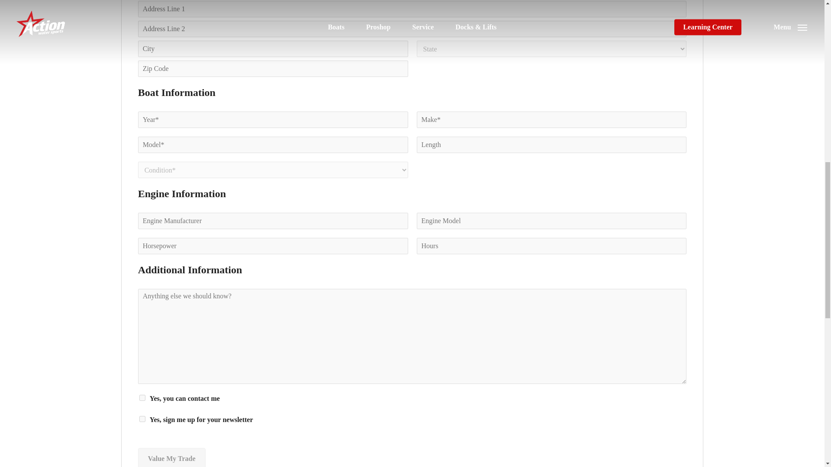 The height and width of the screenshot is (467, 831). I want to click on FareHarbor, so click(766, 37).